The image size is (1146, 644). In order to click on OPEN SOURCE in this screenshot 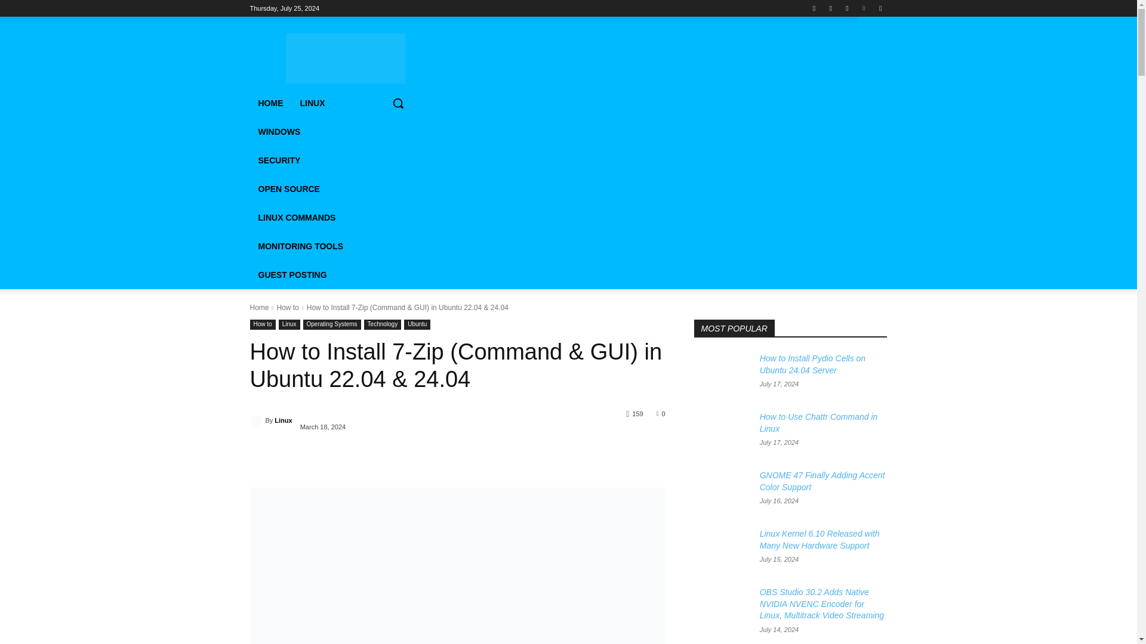, I will do `click(289, 188)`.